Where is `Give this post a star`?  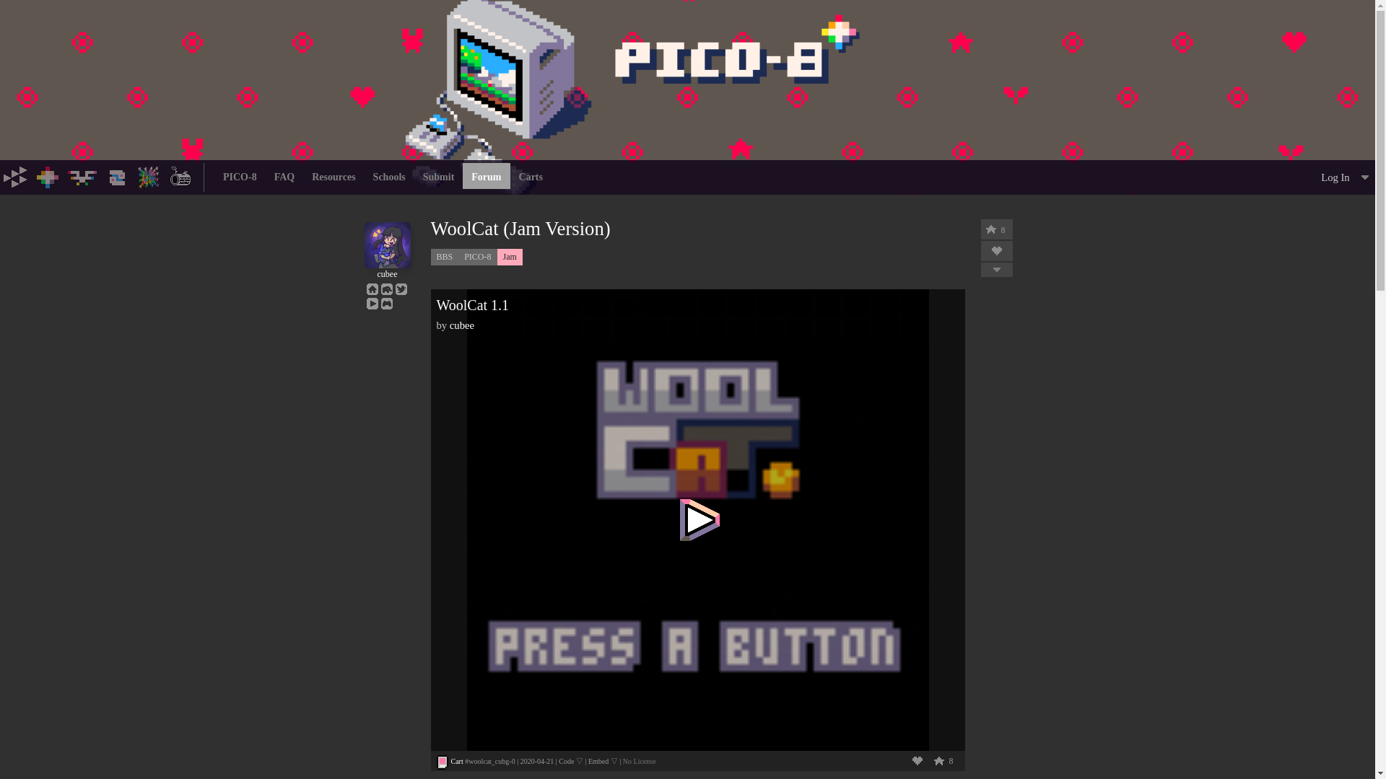 Give this post a star is located at coordinates (938, 760).